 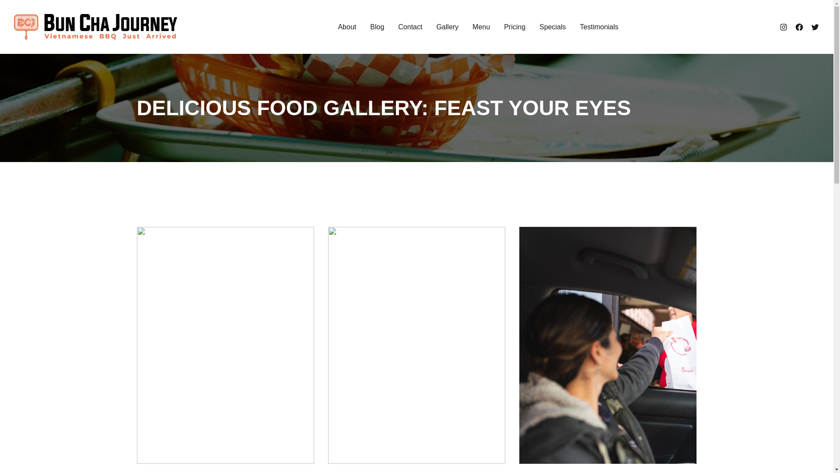 I want to click on Pricing, so click(x=514, y=27).